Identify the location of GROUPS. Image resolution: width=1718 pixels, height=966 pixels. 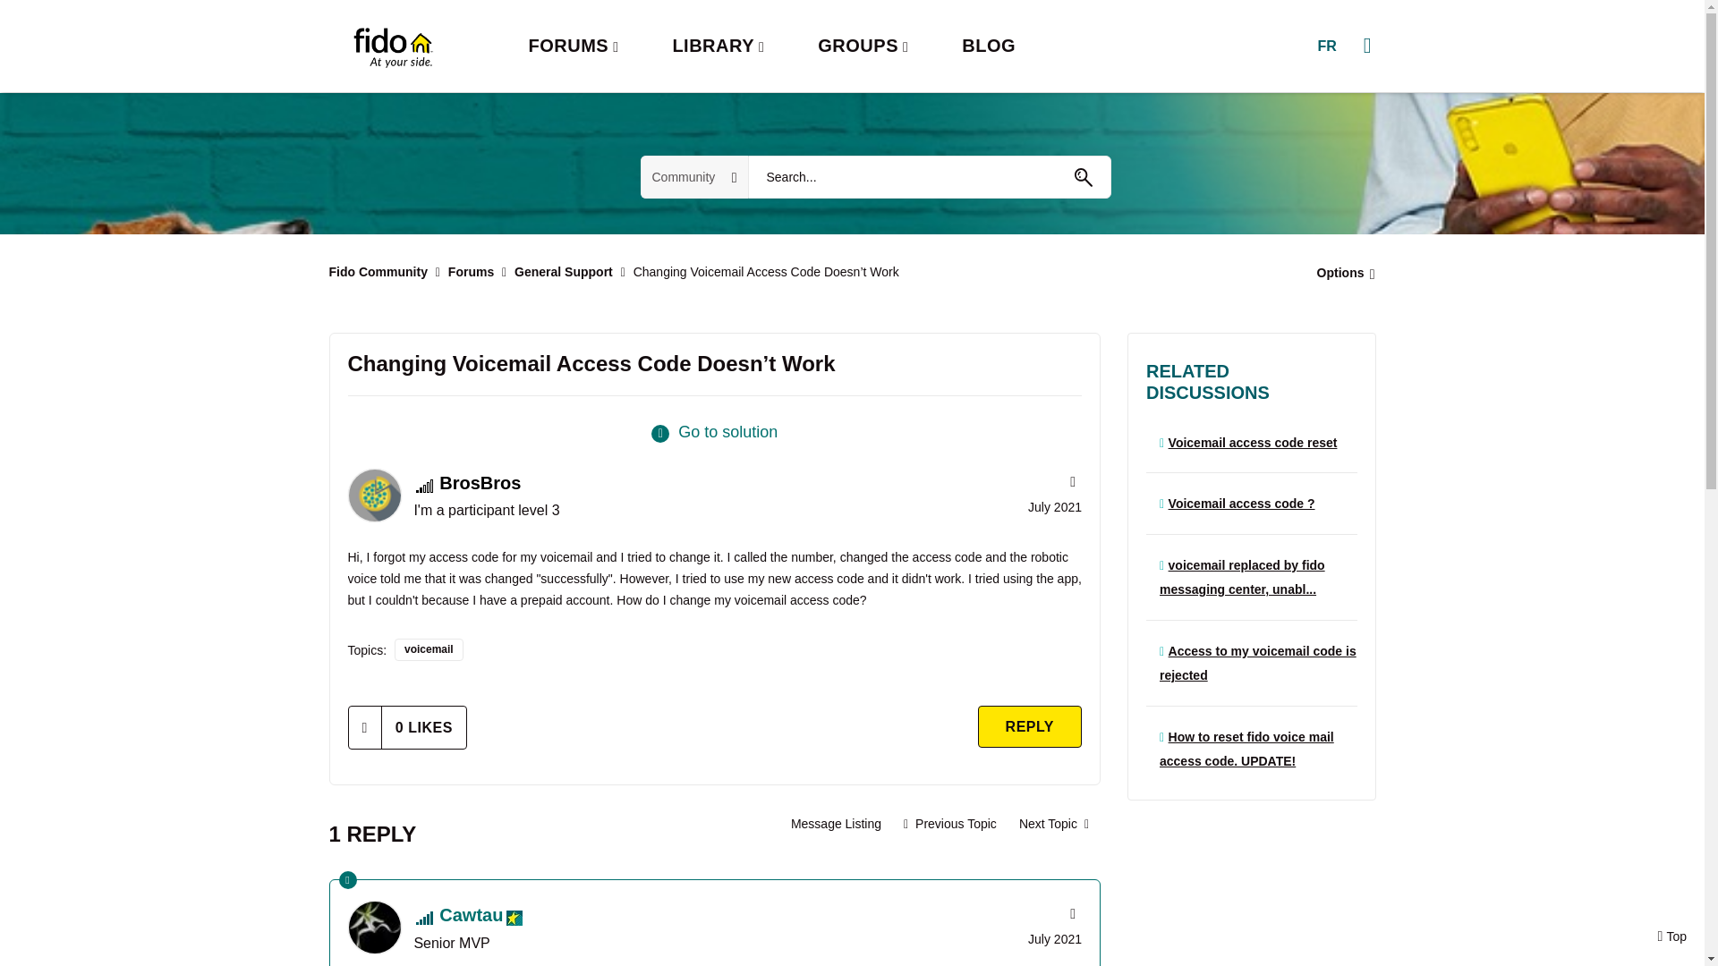
(863, 47).